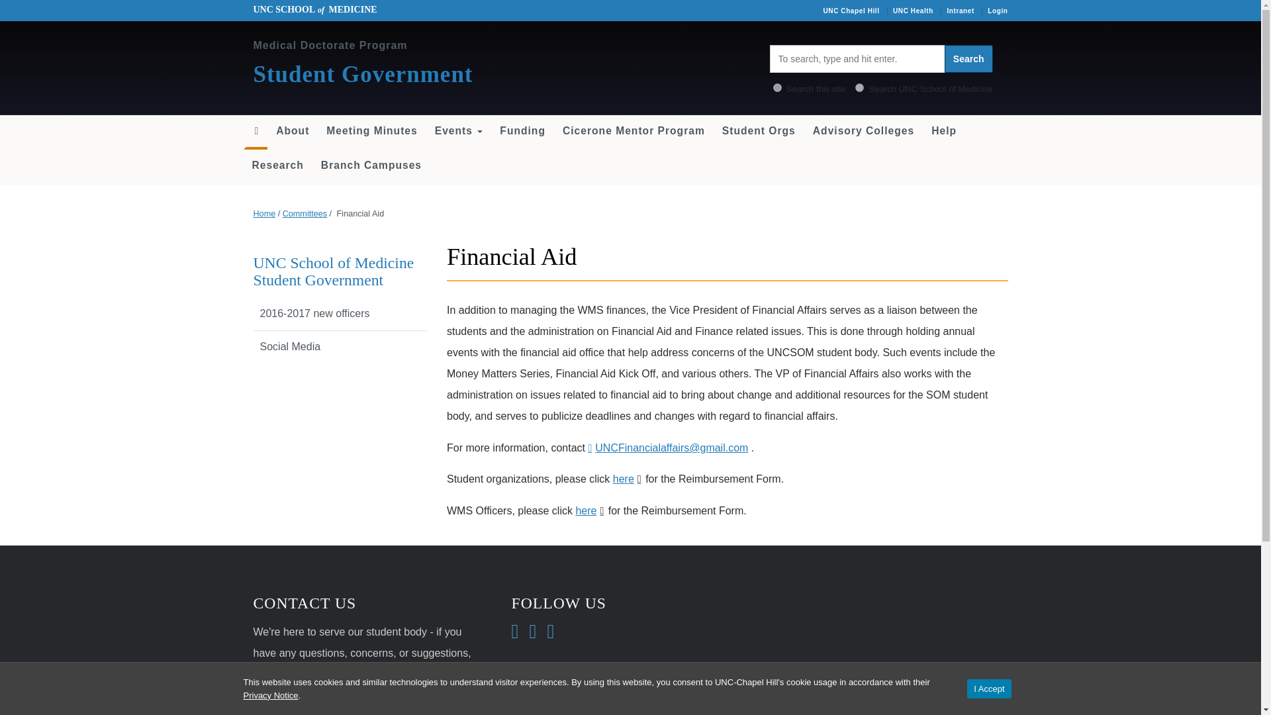 The height and width of the screenshot is (715, 1271). Describe the element at coordinates (960, 11) in the screenshot. I see `Intranet` at that location.